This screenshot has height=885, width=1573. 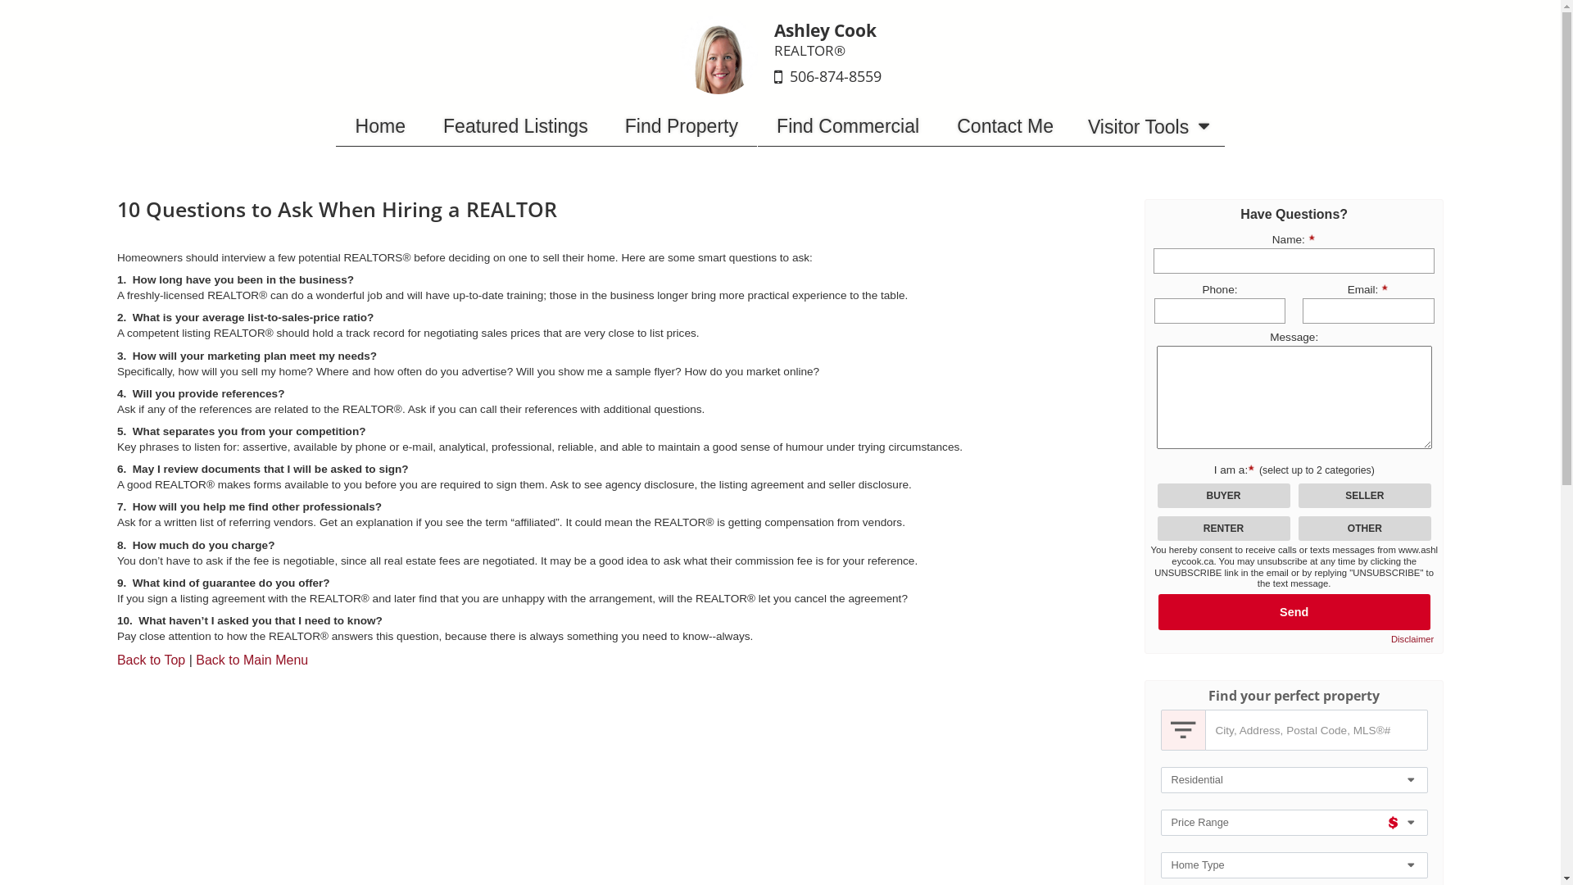 I want to click on Back to Main Menu, so click(x=252, y=660).